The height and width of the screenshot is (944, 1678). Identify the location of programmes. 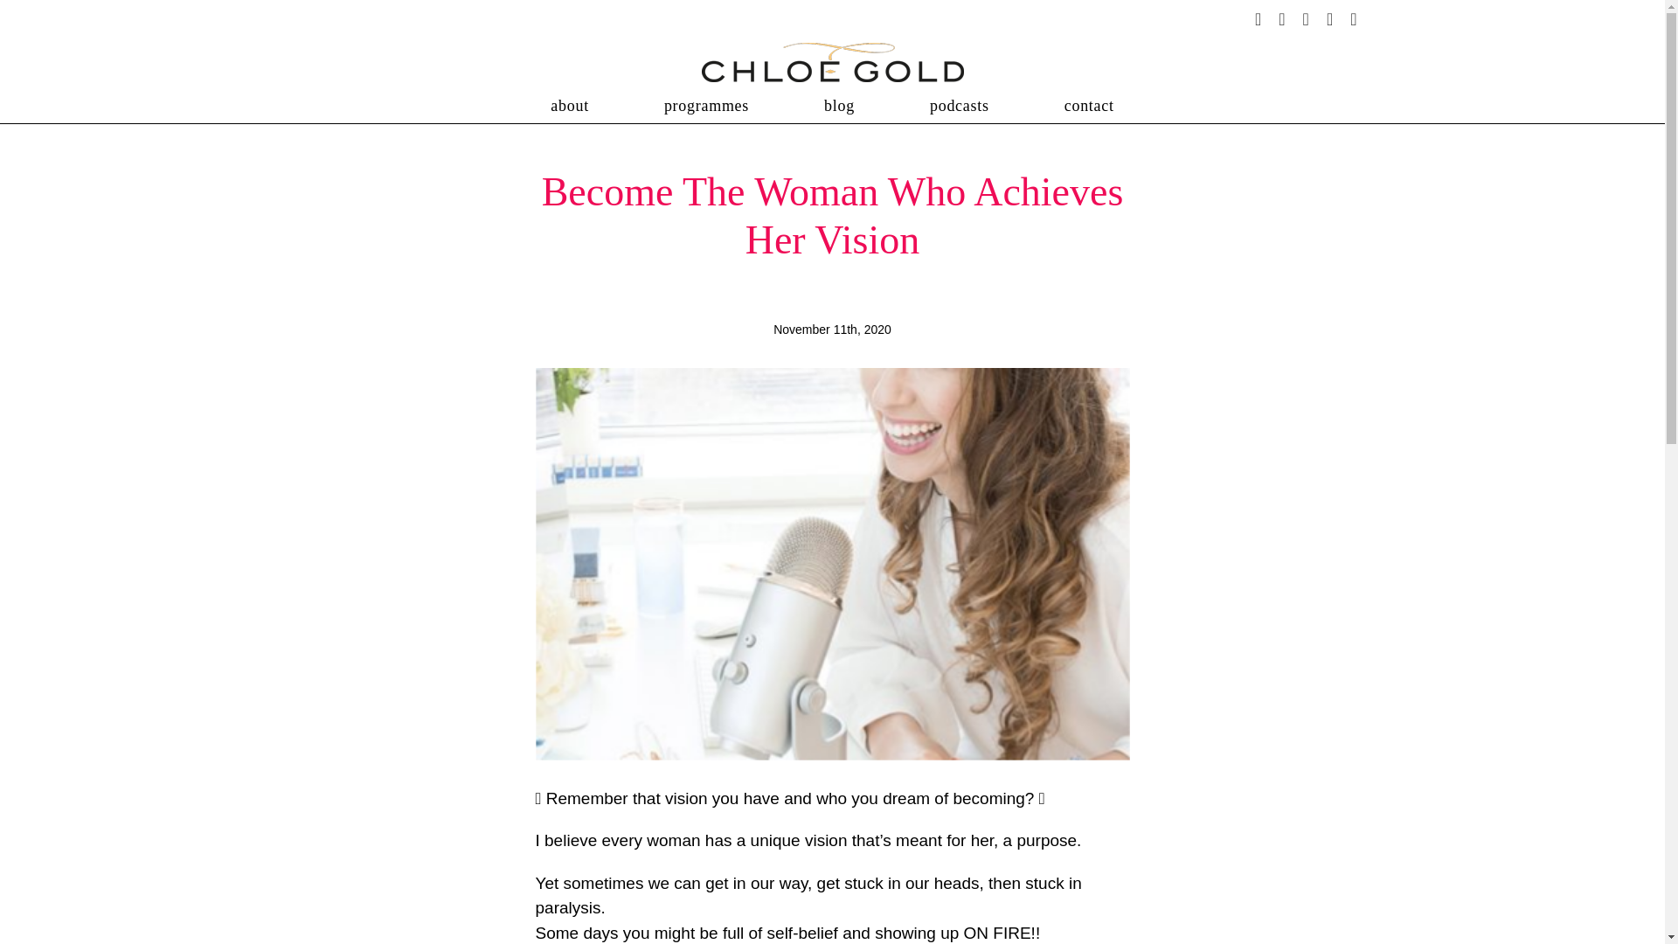
(706, 106).